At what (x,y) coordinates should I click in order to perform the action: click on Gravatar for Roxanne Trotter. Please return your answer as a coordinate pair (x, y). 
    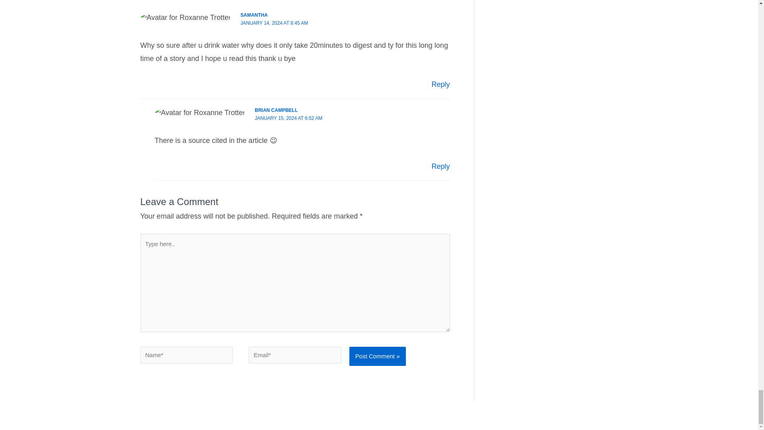
    Looking at the image, I should click on (185, 18).